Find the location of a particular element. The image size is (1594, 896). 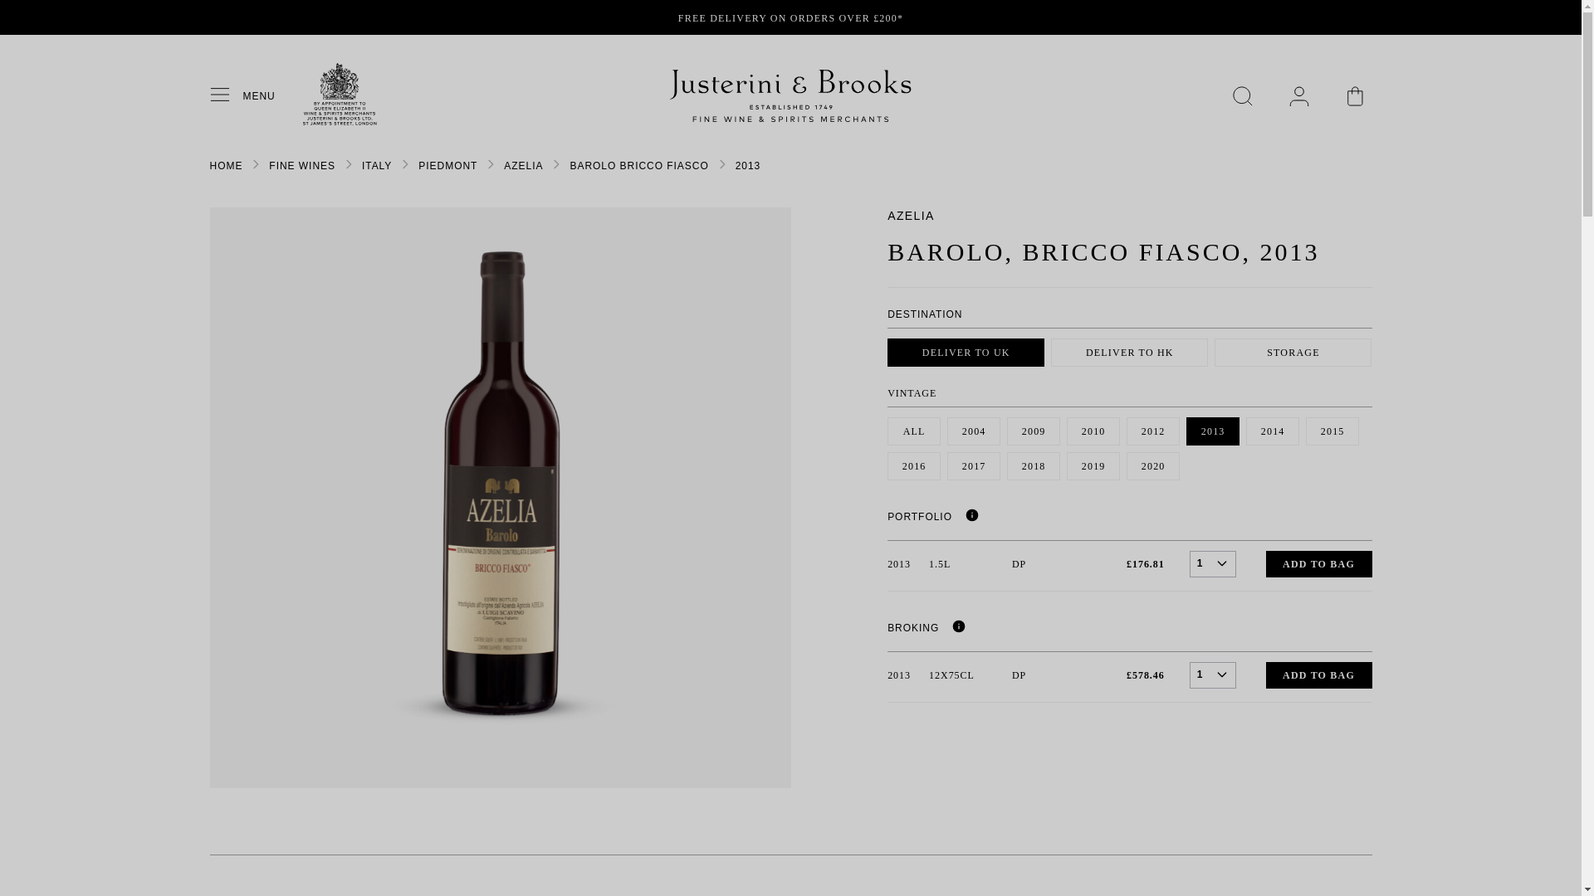

Chevron Right is located at coordinates (556, 164).